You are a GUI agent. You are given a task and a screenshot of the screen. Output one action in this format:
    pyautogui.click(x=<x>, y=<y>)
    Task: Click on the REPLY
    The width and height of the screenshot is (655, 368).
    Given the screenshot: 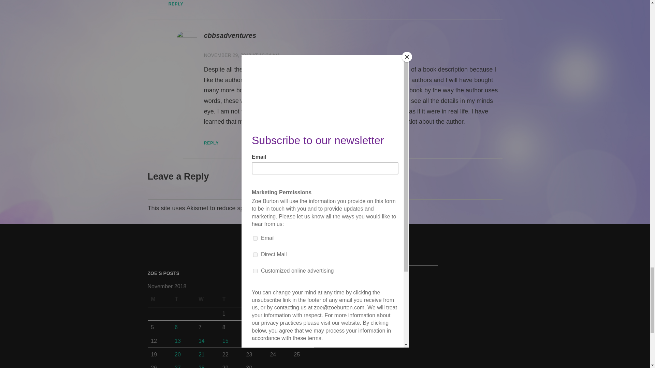 What is the action you would take?
    pyautogui.click(x=176, y=4)
    